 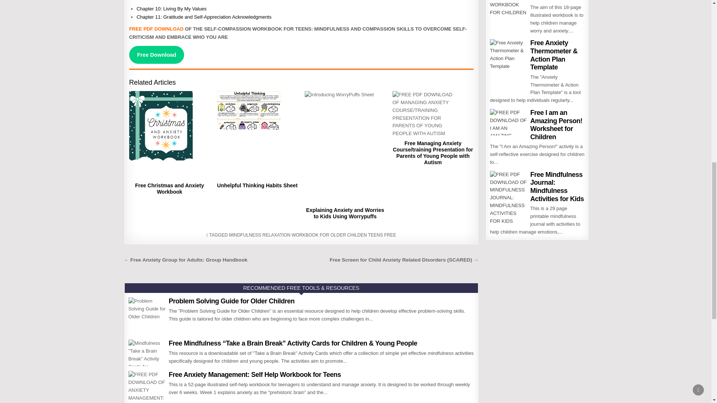 I want to click on Permanent Link to Free Christmas and Anxiety Workbook, so click(x=170, y=136).